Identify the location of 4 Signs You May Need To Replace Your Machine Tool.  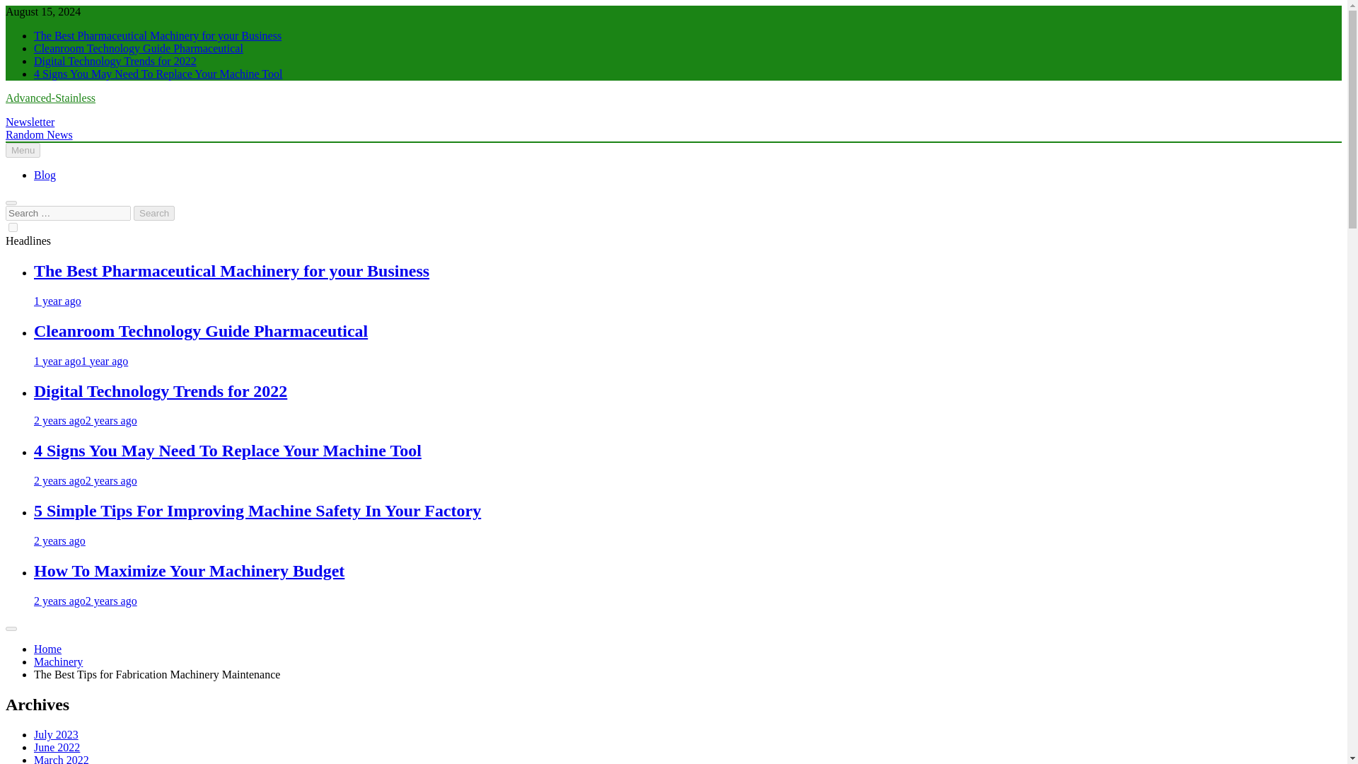
(228, 451).